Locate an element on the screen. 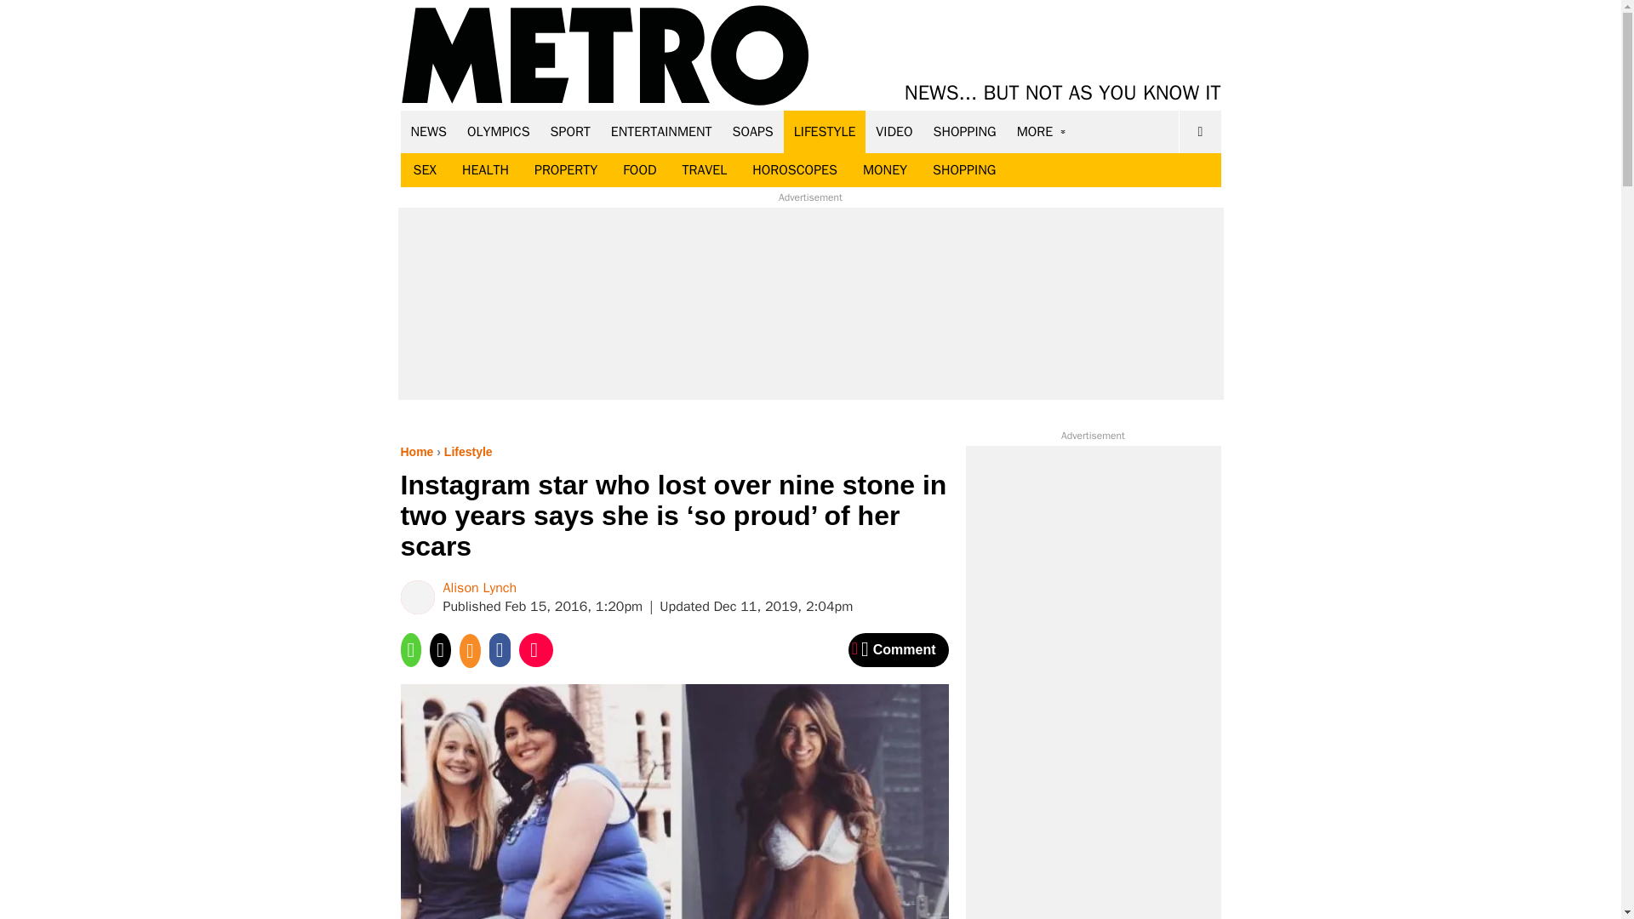 The width and height of the screenshot is (1634, 919). SPORT is located at coordinates (570, 131).